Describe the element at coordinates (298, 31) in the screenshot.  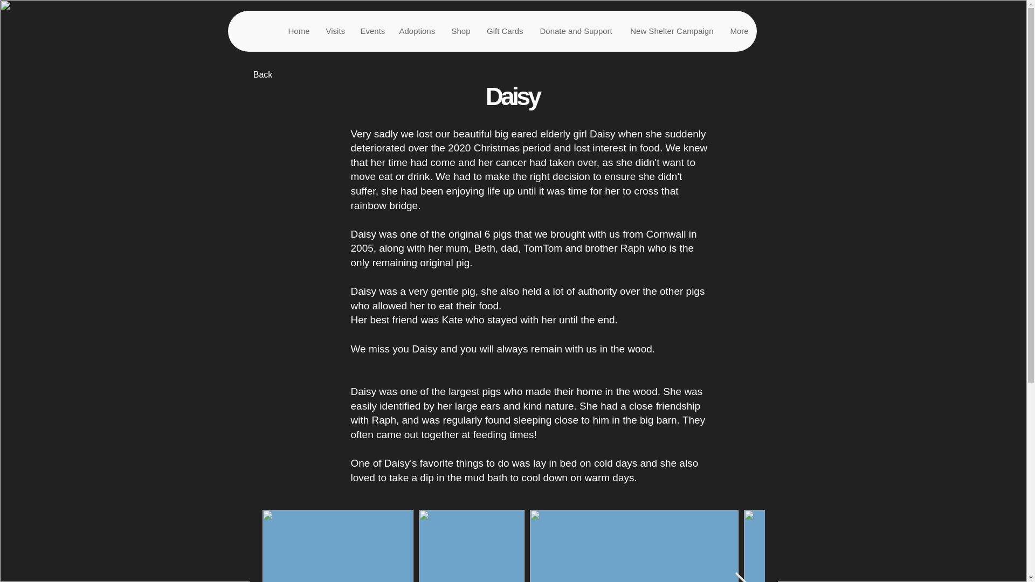
I see `Home` at that location.